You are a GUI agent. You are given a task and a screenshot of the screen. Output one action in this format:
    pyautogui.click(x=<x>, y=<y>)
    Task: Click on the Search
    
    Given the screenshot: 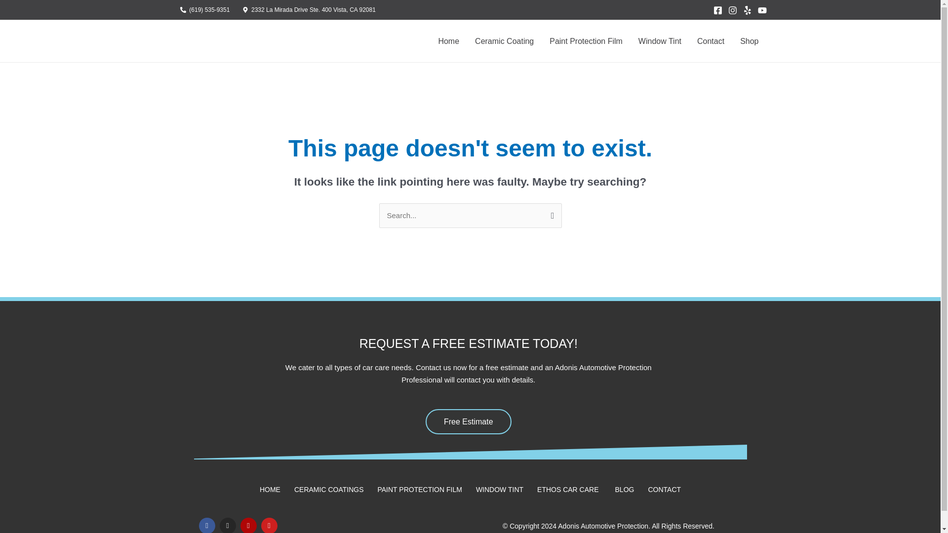 What is the action you would take?
    pyautogui.click(x=550, y=213)
    